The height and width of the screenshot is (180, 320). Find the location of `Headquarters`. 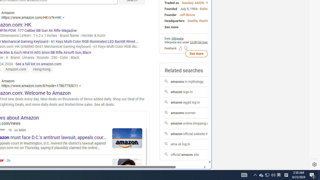

Headquarters is located at coordinates (174, 21).